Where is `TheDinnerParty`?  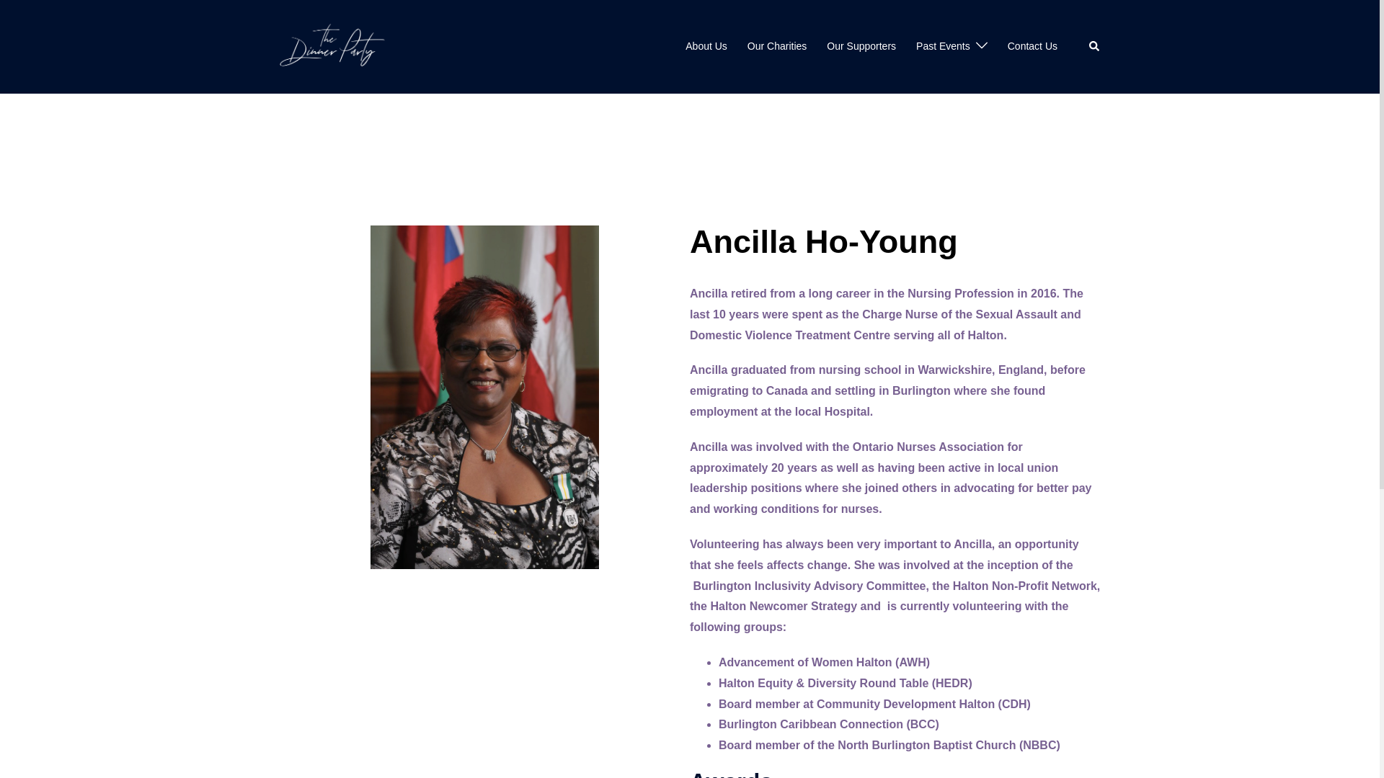
TheDinnerParty is located at coordinates (332, 46).